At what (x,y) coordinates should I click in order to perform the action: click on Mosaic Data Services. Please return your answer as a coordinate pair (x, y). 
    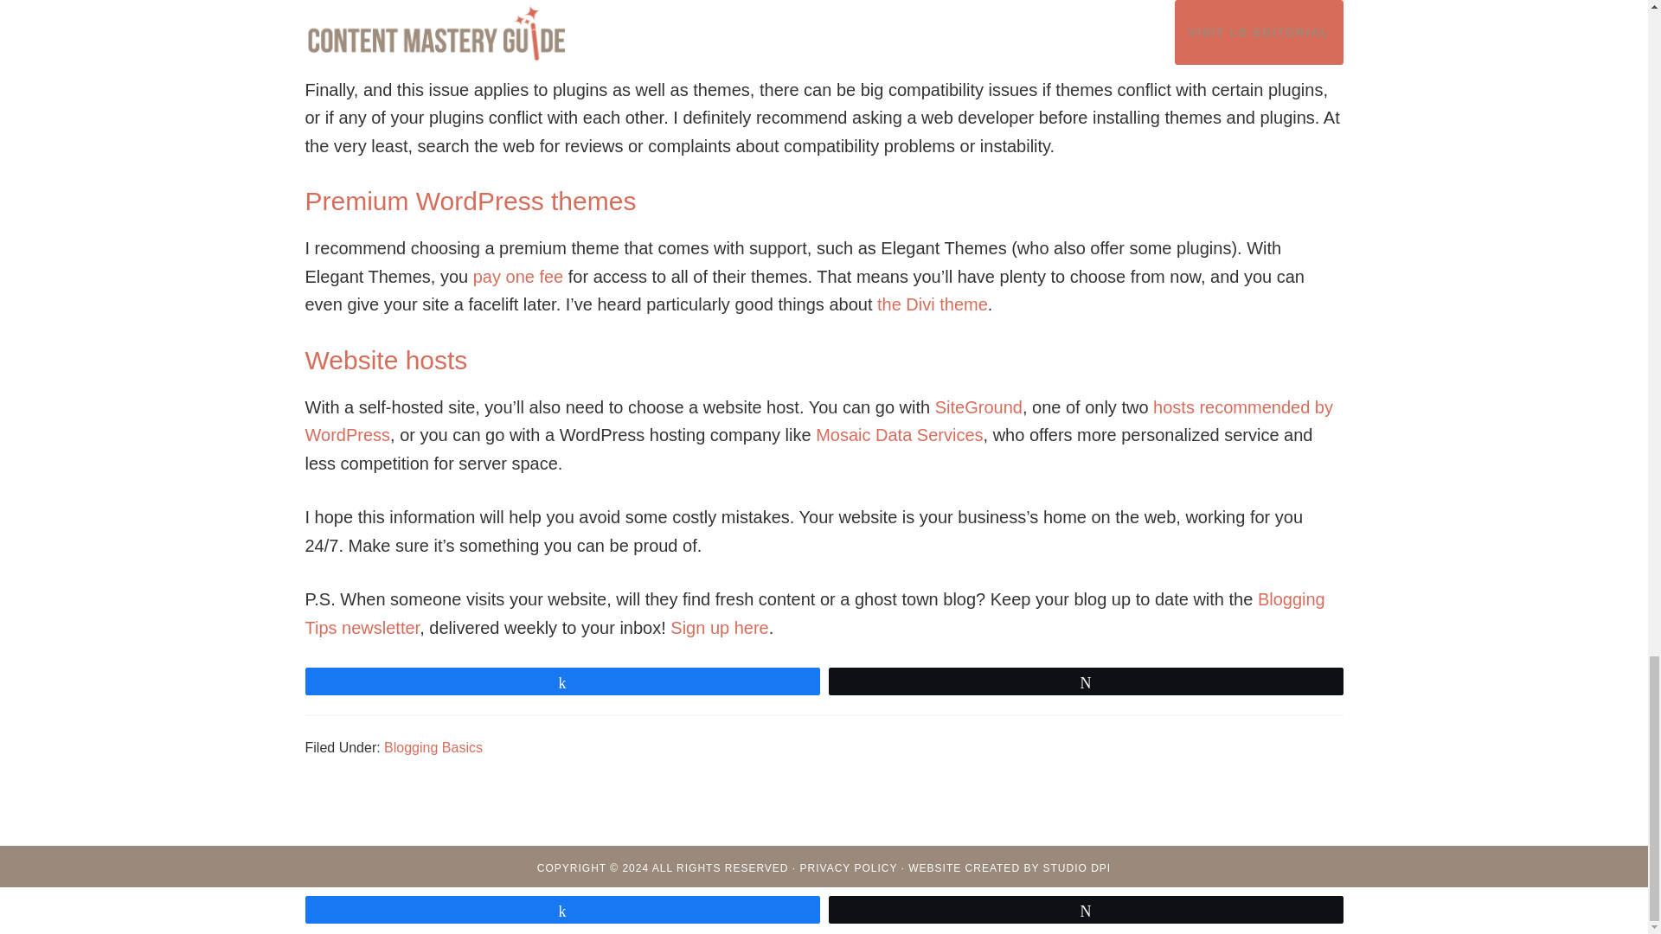
    Looking at the image, I should click on (899, 435).